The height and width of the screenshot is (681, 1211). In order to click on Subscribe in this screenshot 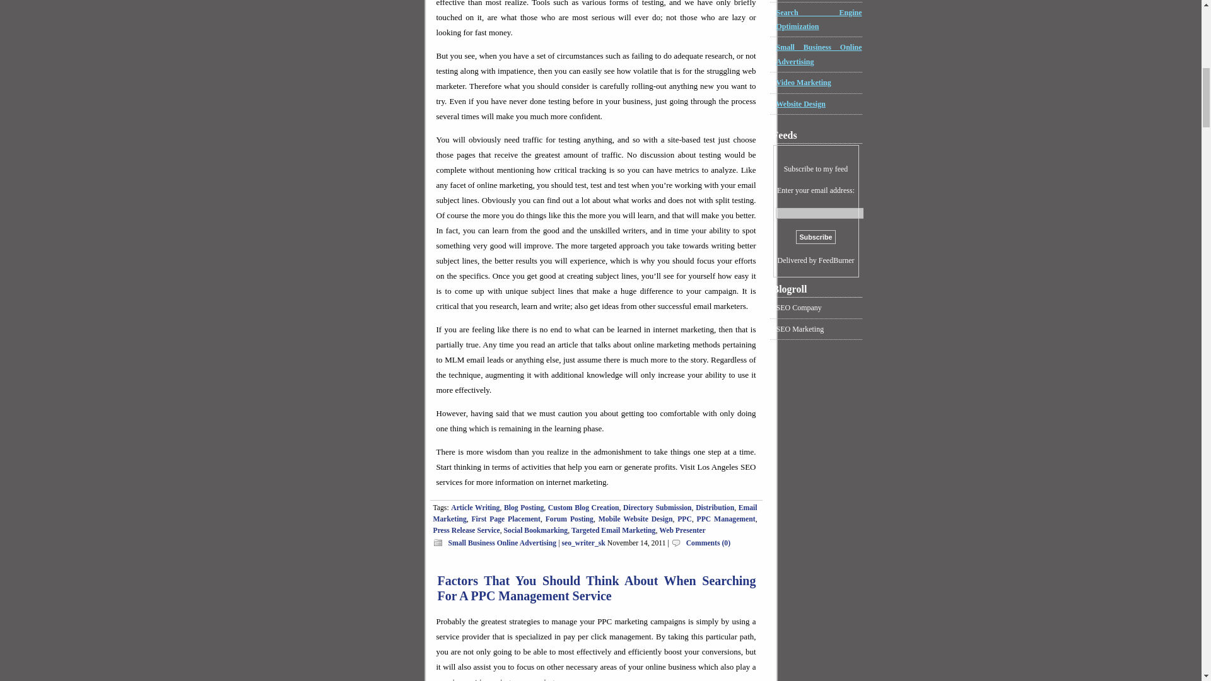, I will do `click(815, 236)`.